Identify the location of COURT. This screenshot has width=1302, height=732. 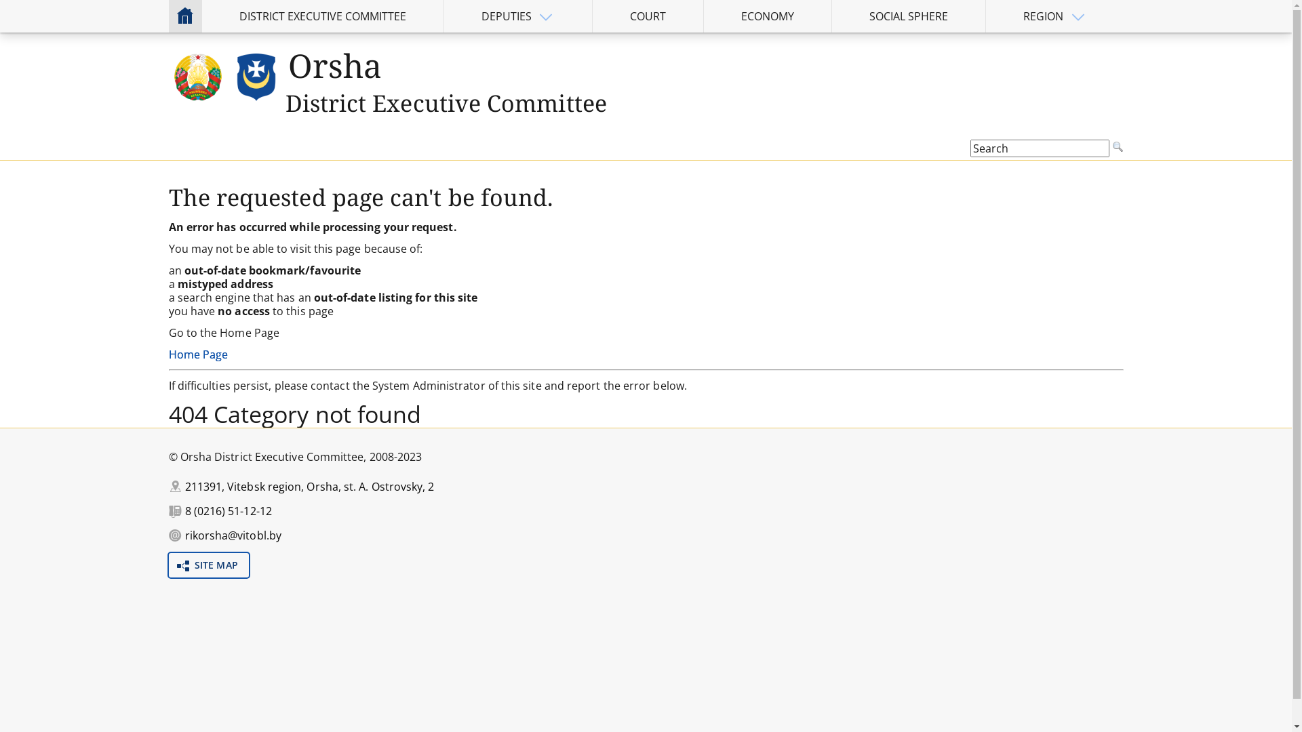
(648, 16).